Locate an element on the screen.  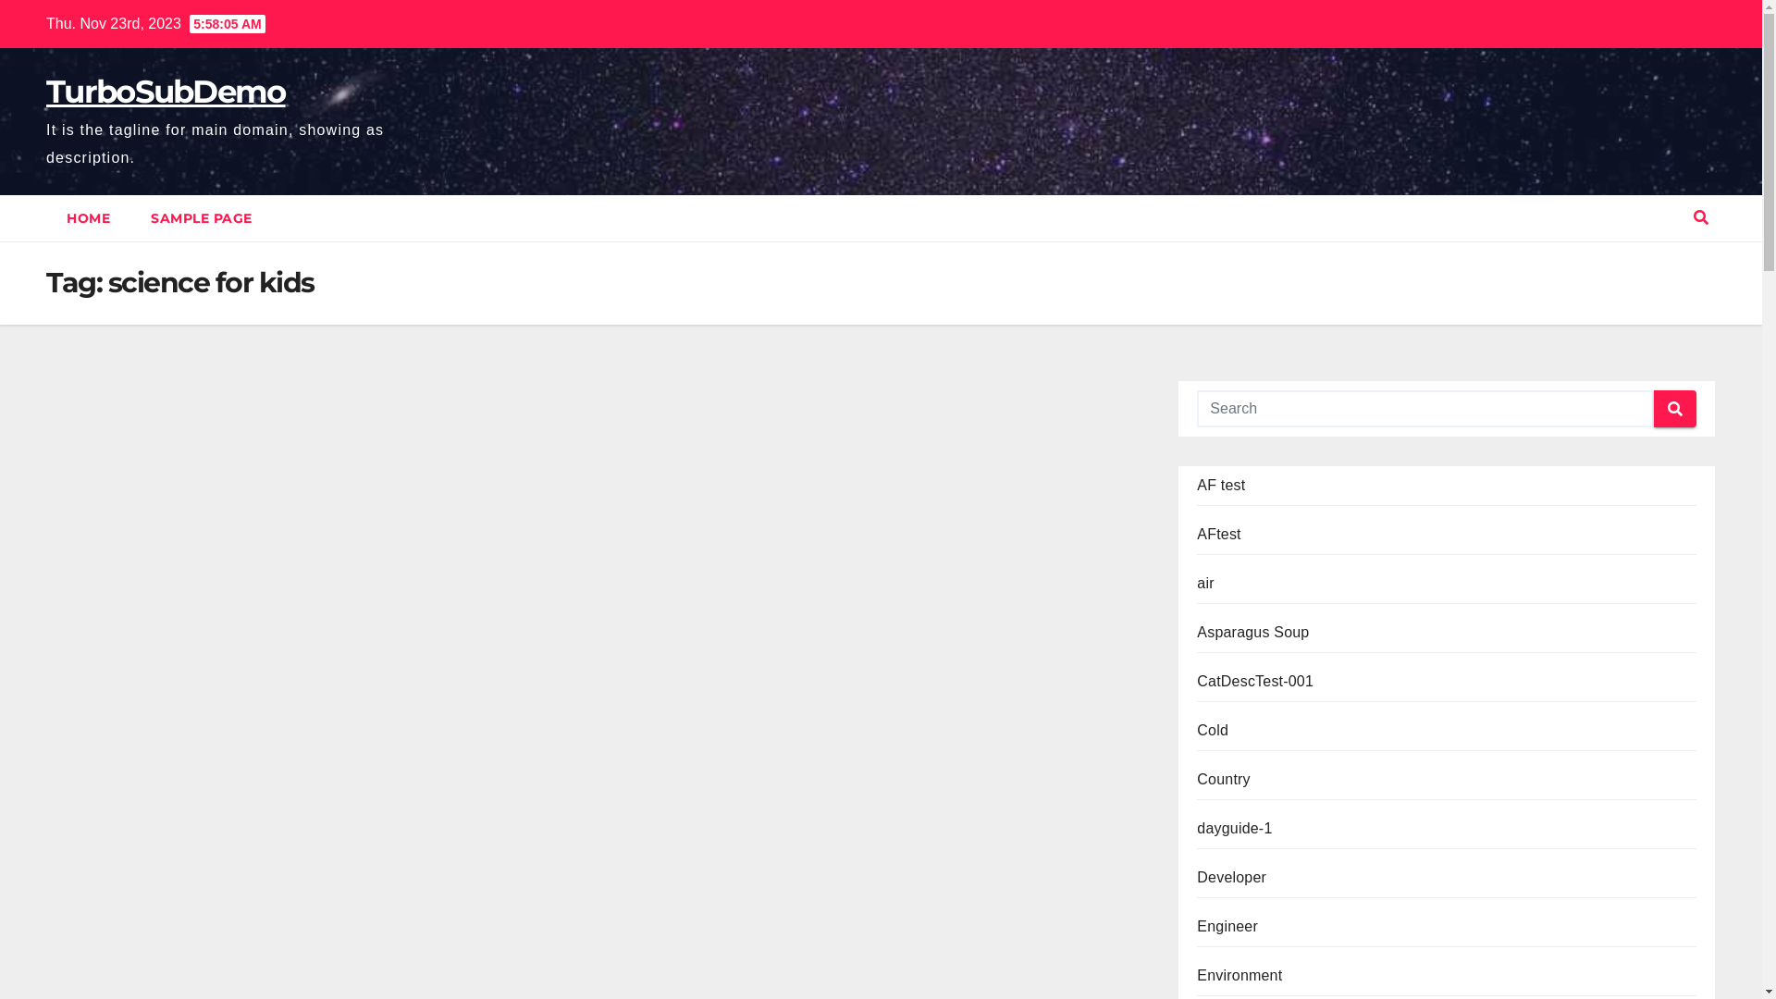
Asparagus Soup is located at coordinates (1252, 633).